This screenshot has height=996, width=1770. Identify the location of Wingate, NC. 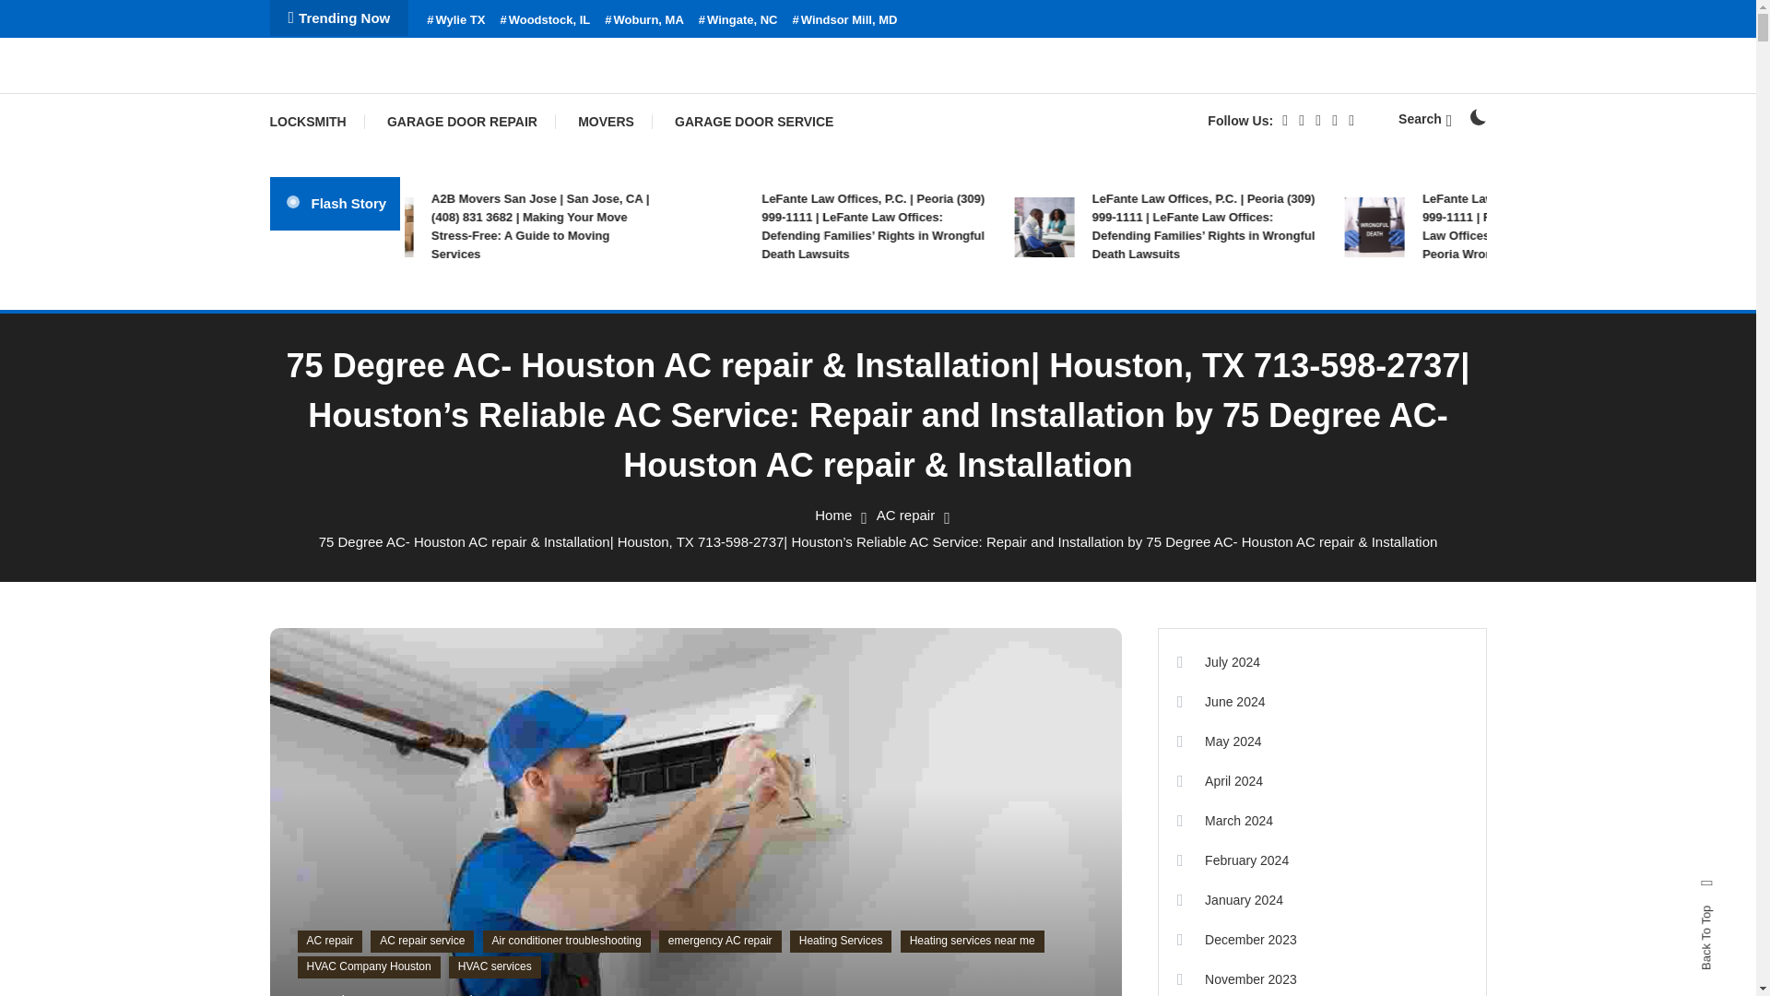
(738, 20).